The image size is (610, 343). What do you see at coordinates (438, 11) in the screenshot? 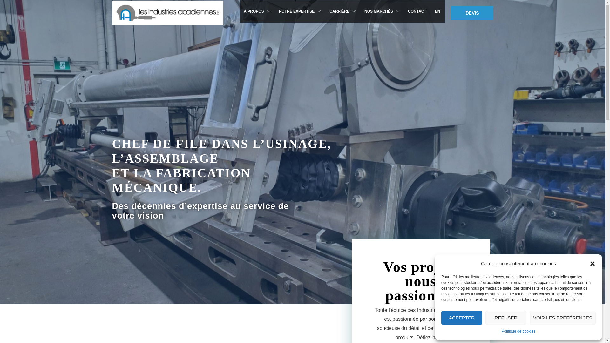
I see `EN` at bounding box center [438, 11].